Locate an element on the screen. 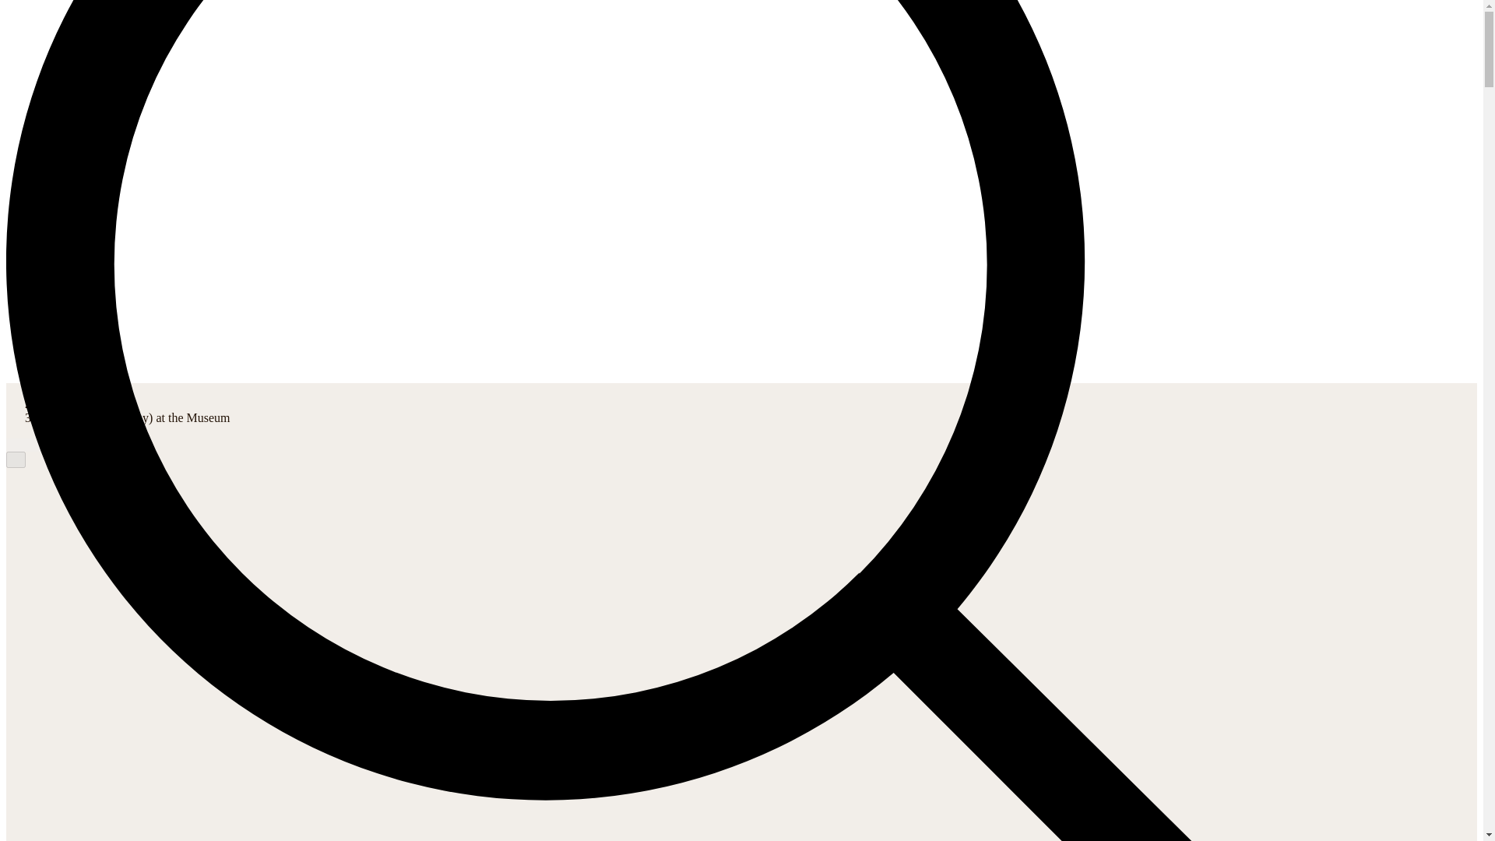 The width and height of the screenshot is (1495, 841). Search is located at coordinates (59, 248).